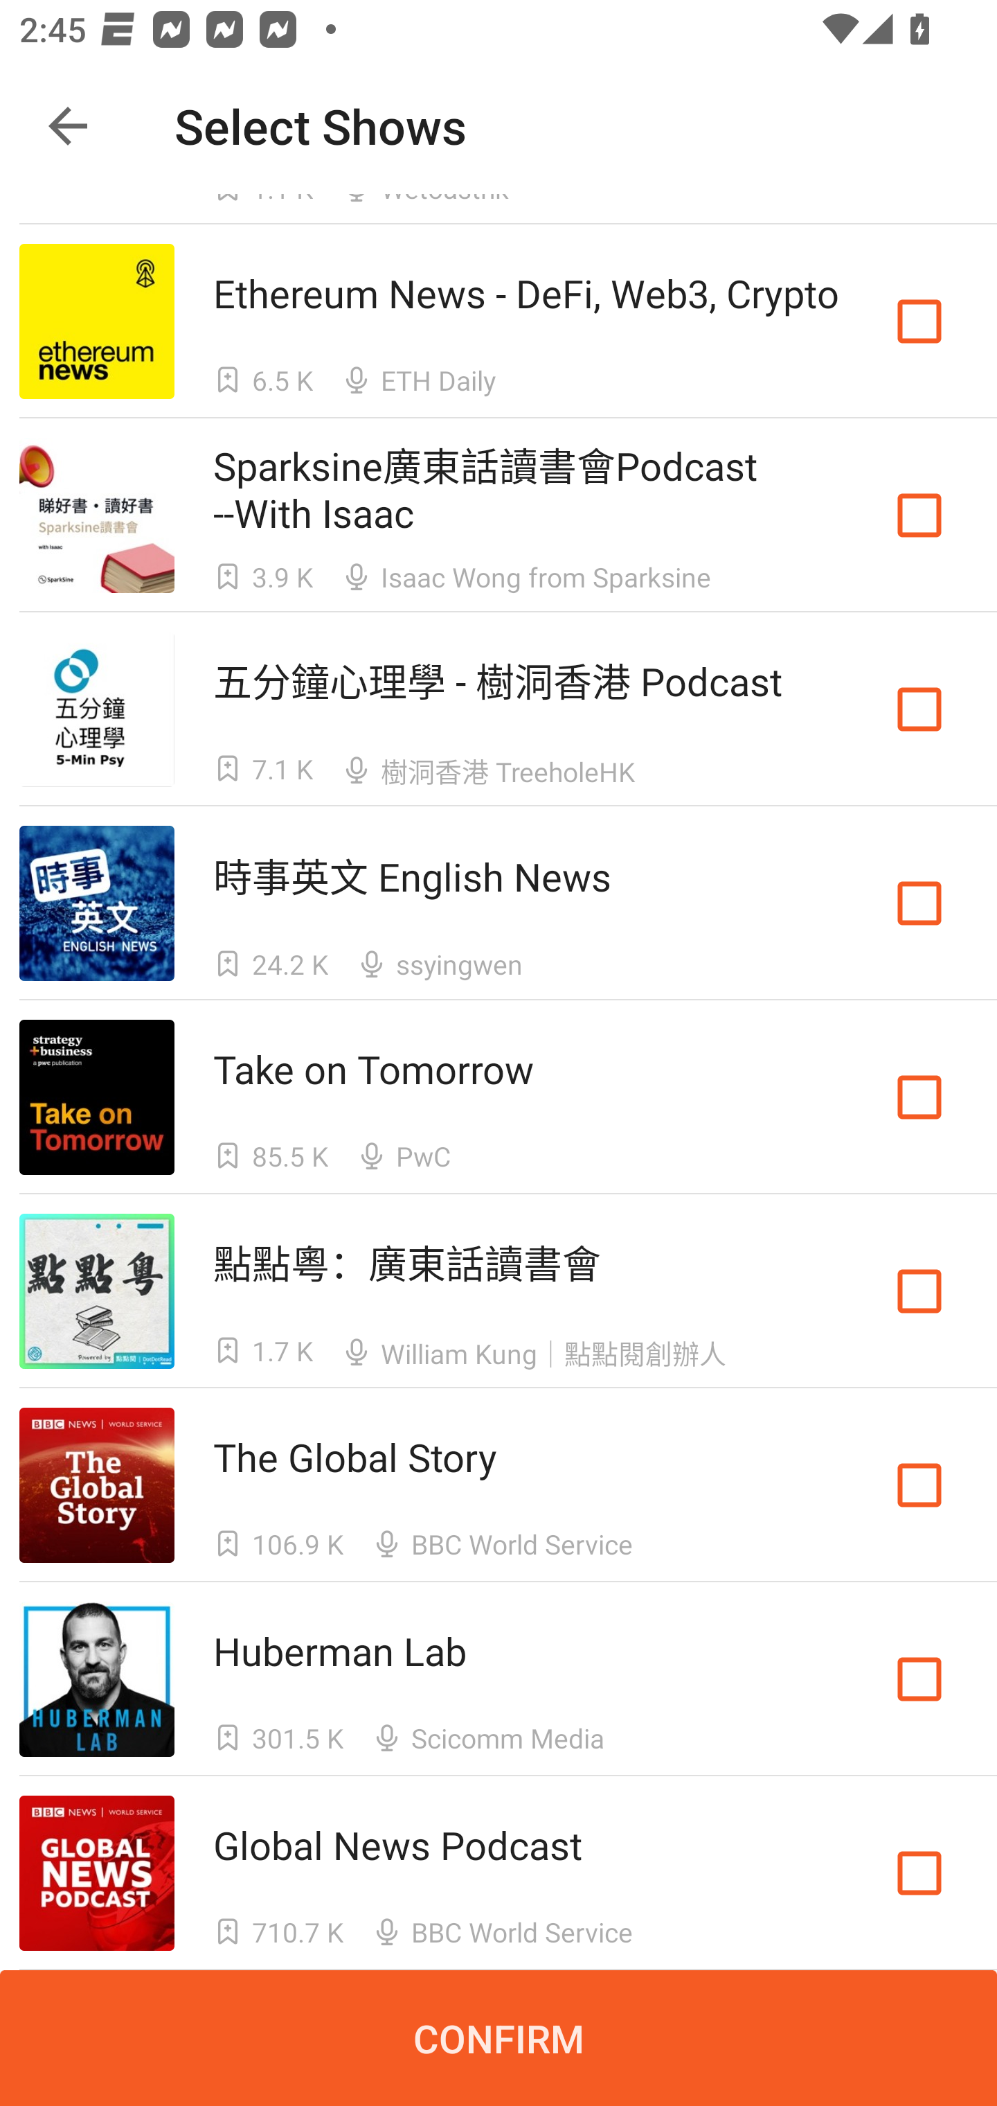  Describe the element at coordinates (498, 1097) in the screenshot. I see `Take on Tomorrow Take on Tomorrow  85.5 K  PwC` at that location.